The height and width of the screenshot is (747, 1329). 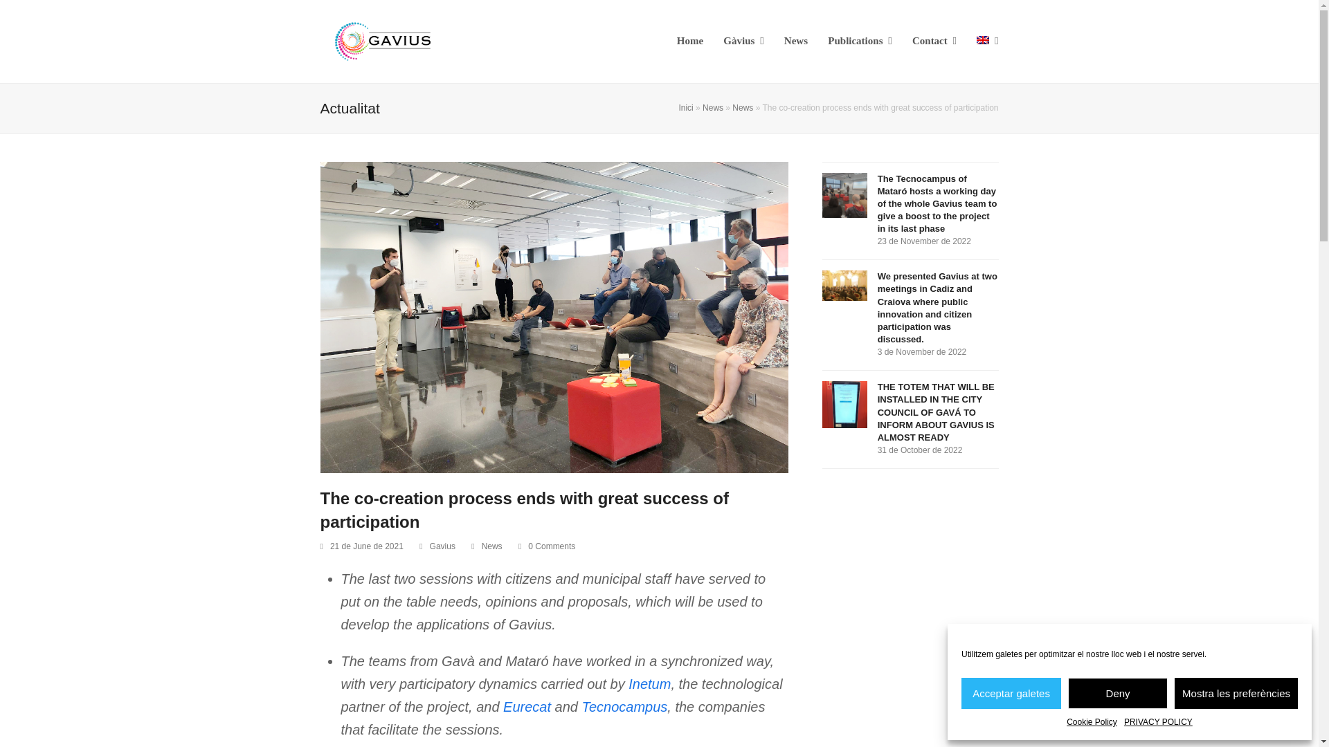 I want to click on 0 Comments, so click(x=547, y=546).